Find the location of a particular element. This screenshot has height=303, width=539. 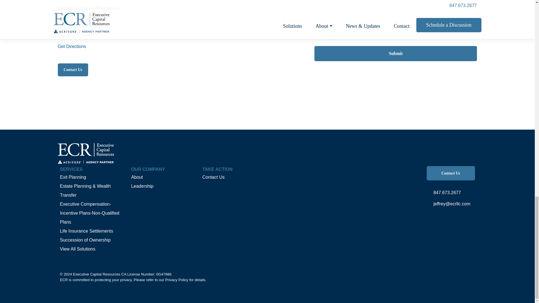

View All Solutions is located at coordinates (77, 249).